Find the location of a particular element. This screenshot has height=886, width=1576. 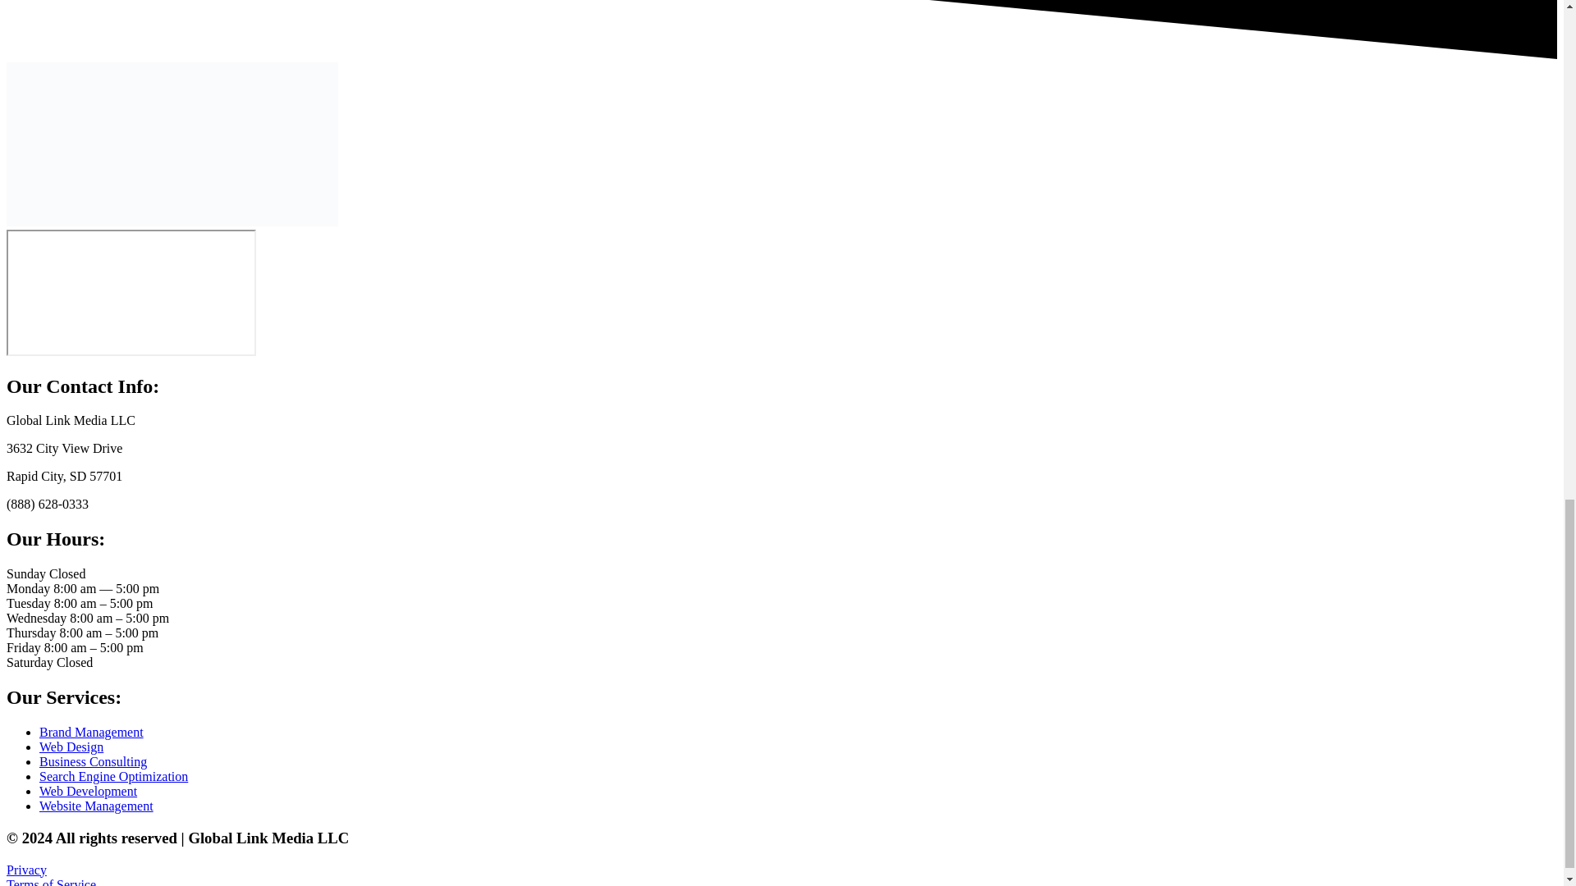

GLOBAL LINK MEDIA is located at coordinates (131, 292).